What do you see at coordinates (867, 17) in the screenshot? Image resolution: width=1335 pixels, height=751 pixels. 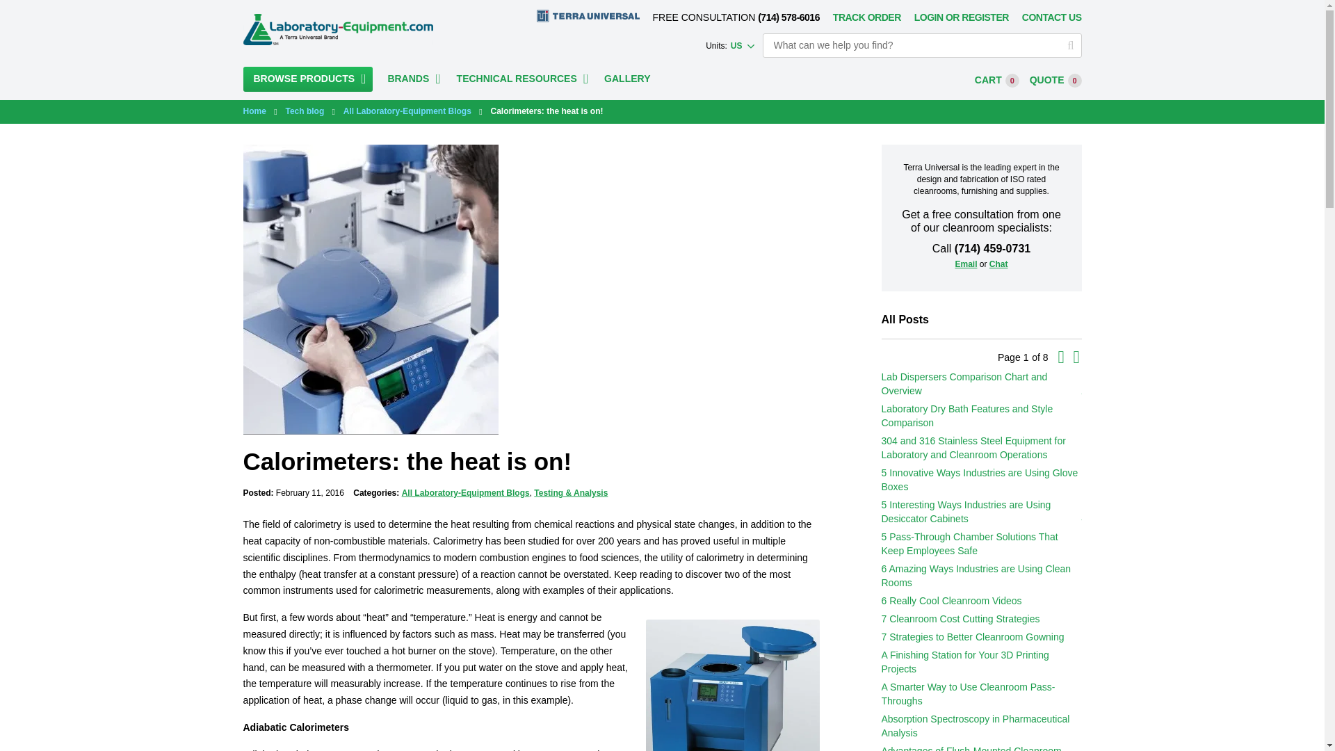 I see `TRACK ORDER` at bounding box center [867, 17].